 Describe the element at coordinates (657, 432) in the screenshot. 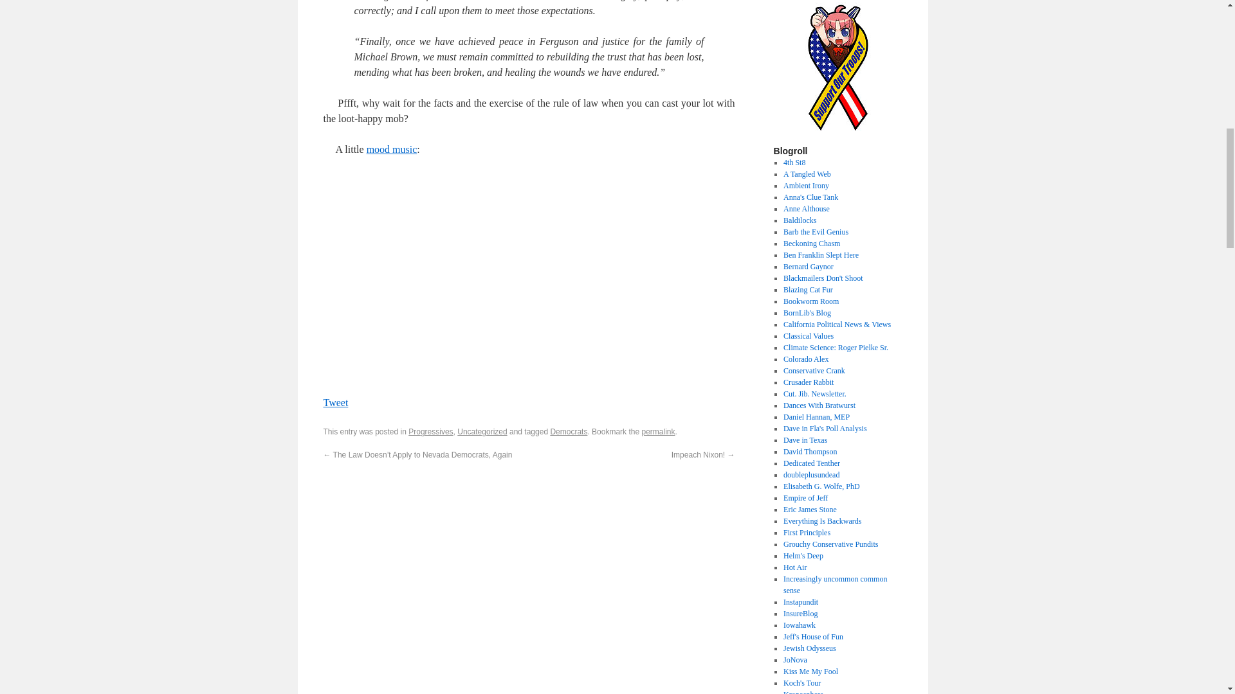

I see `Permalink to Missouri Governor Nixon Surrenders to the Mob` at that location.